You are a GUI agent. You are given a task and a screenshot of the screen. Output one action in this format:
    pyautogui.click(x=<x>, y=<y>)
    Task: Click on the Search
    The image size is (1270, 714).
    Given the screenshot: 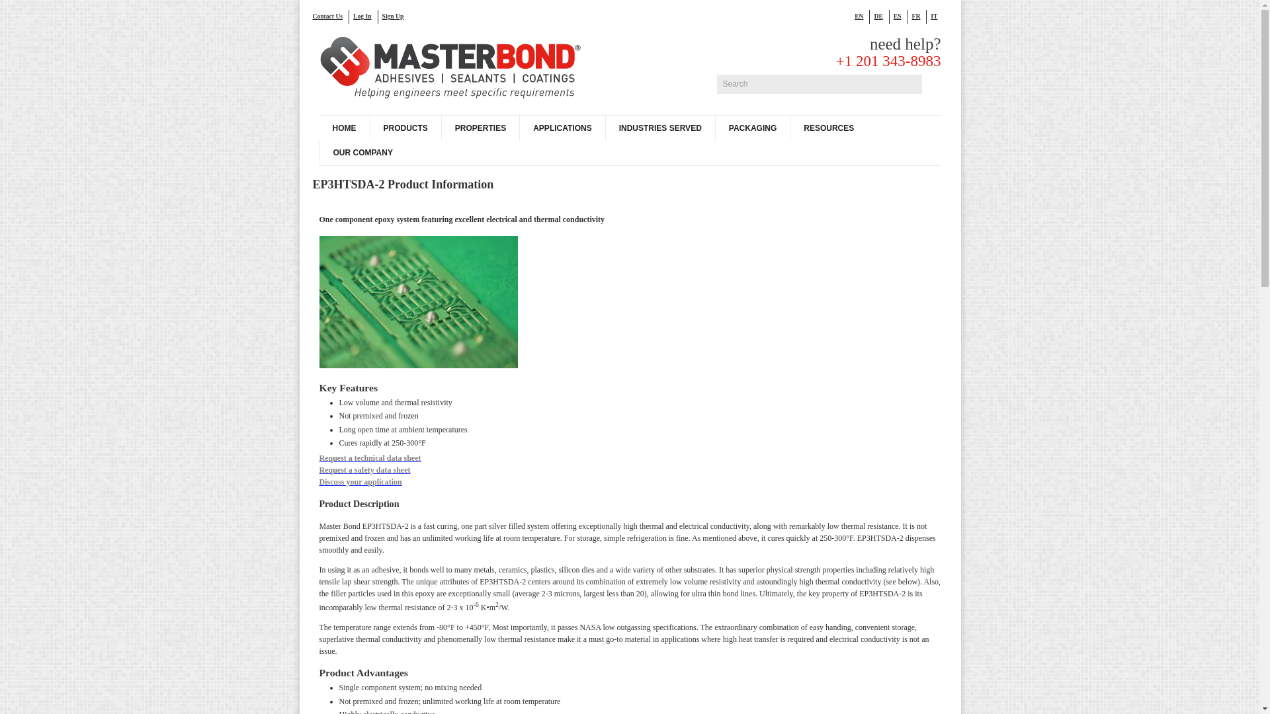 What is the action you would take?
    pyautogui.click(x=819, y=84)
    